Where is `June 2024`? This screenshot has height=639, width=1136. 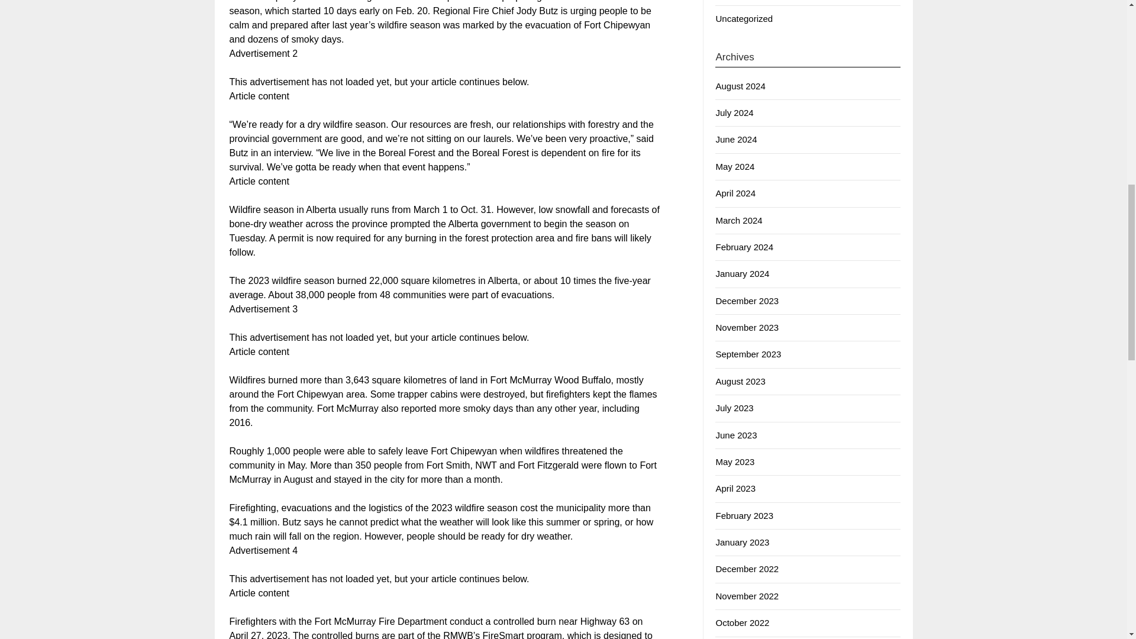
June 2024 is located at coordinates (736, 139).